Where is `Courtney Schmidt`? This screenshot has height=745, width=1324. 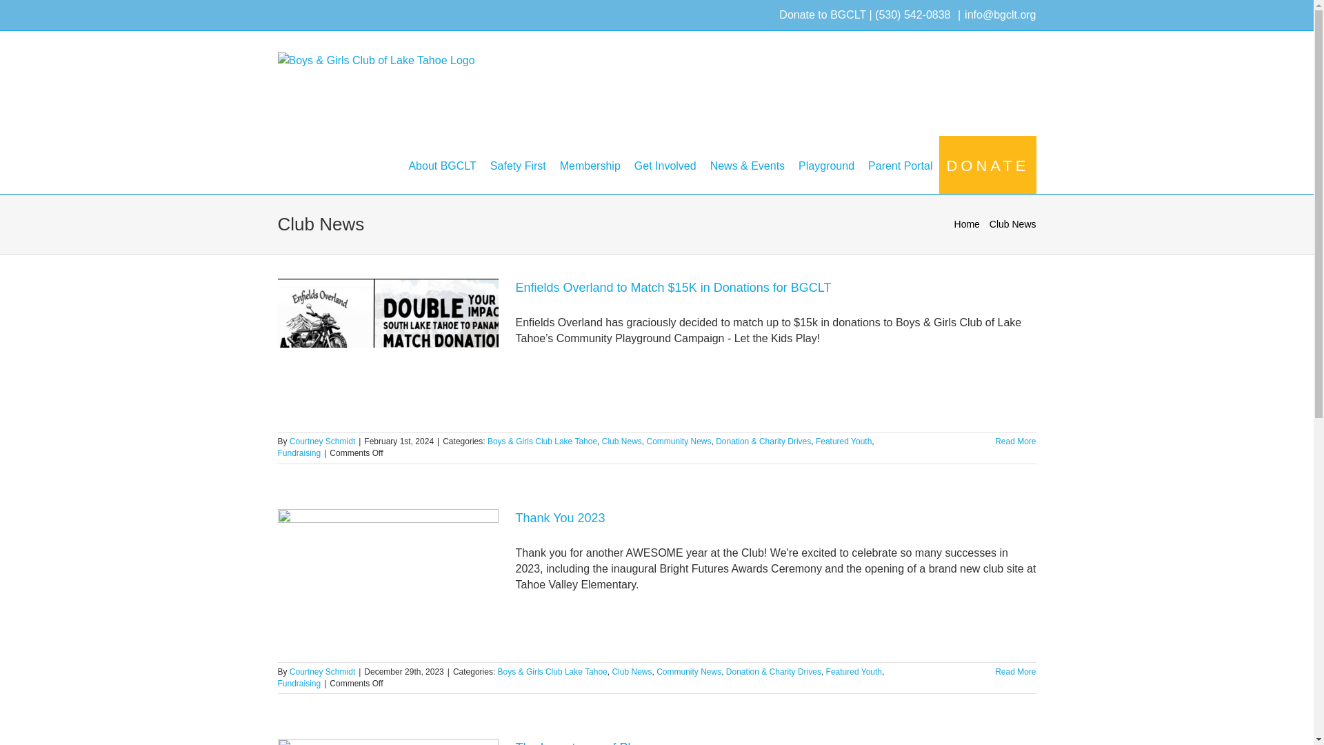 Courtney Schmidt is located at coordinates (322, 441).